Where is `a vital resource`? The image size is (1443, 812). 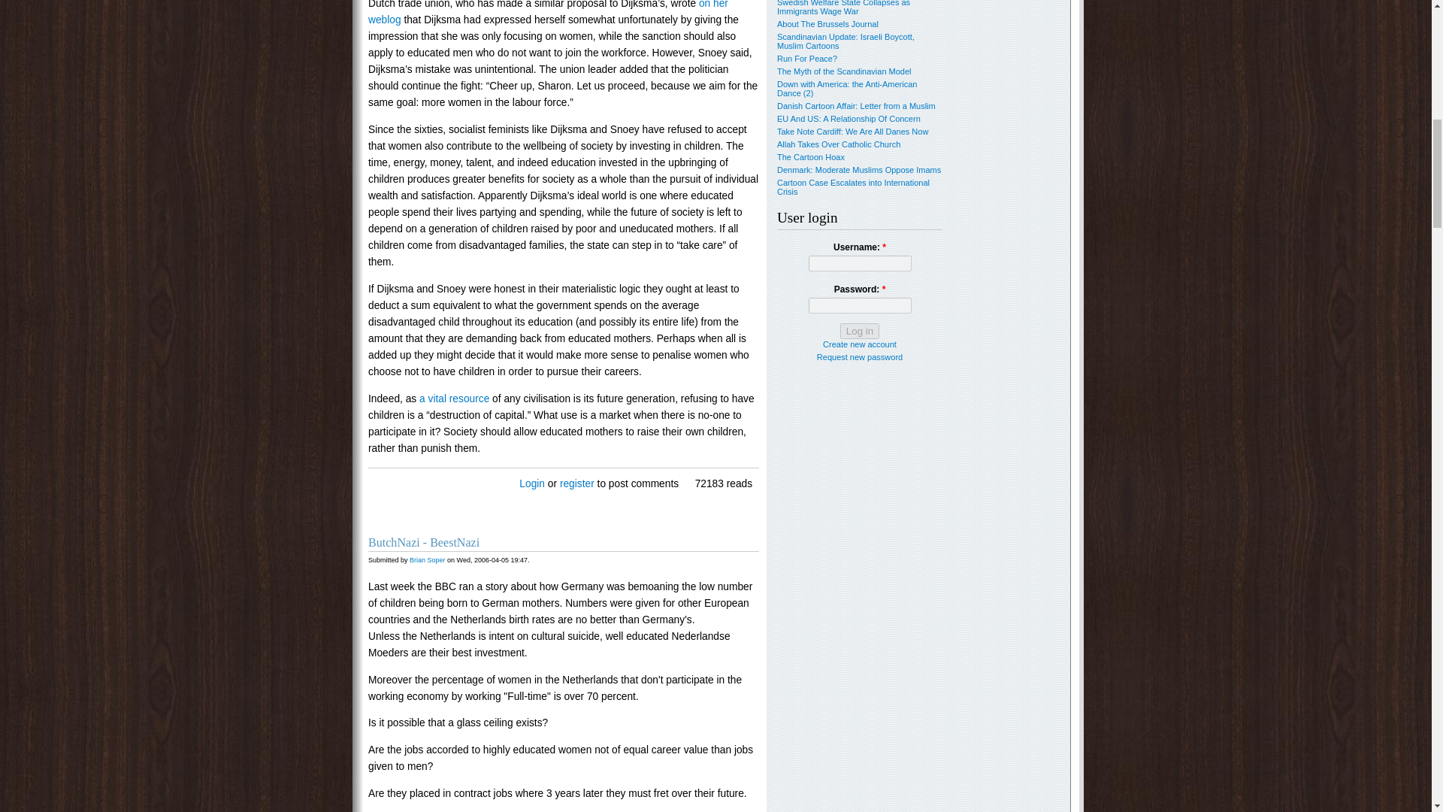
a vital resource is located at coordinates (454, 398).